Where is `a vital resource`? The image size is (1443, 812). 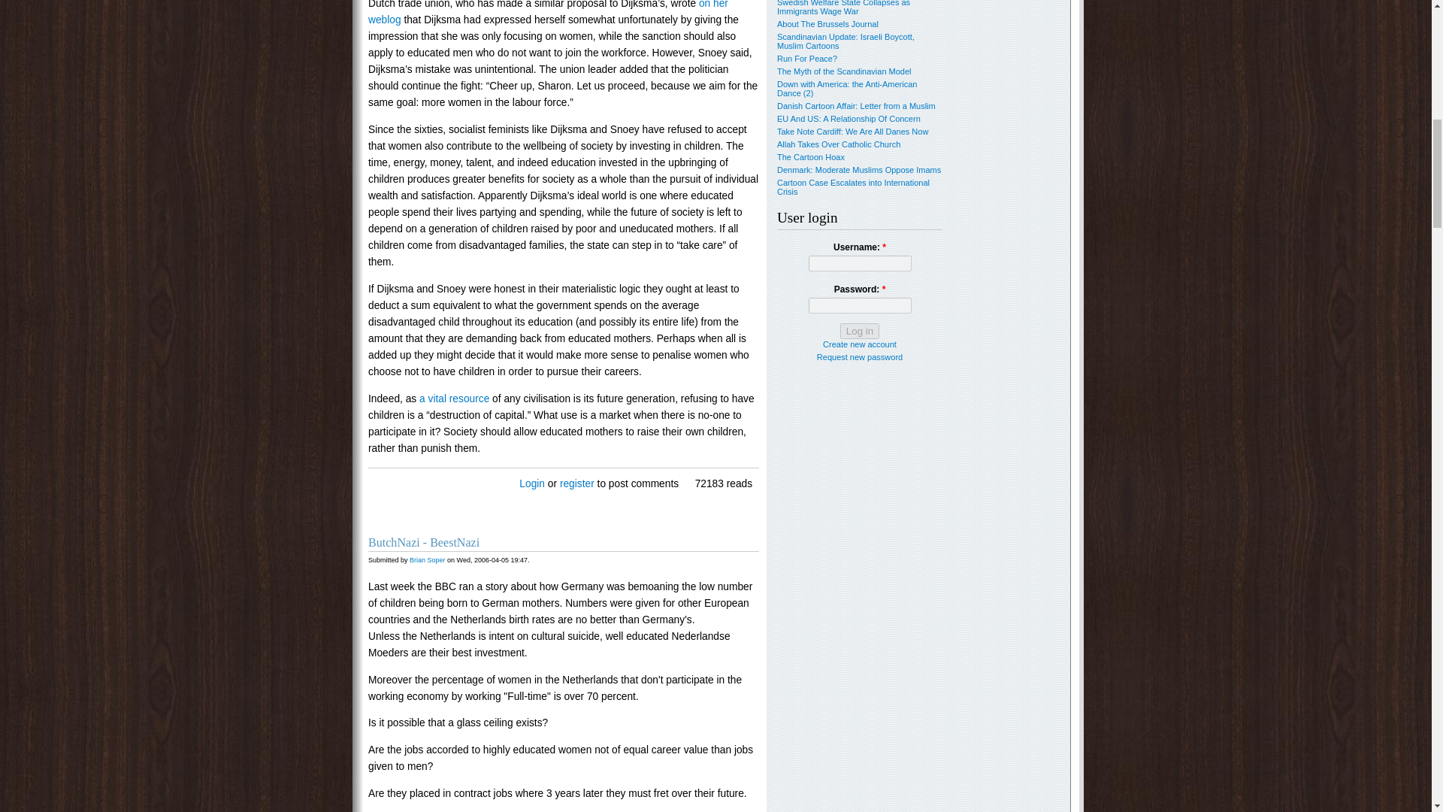
a vital resource is located at coordinates (454, 398).